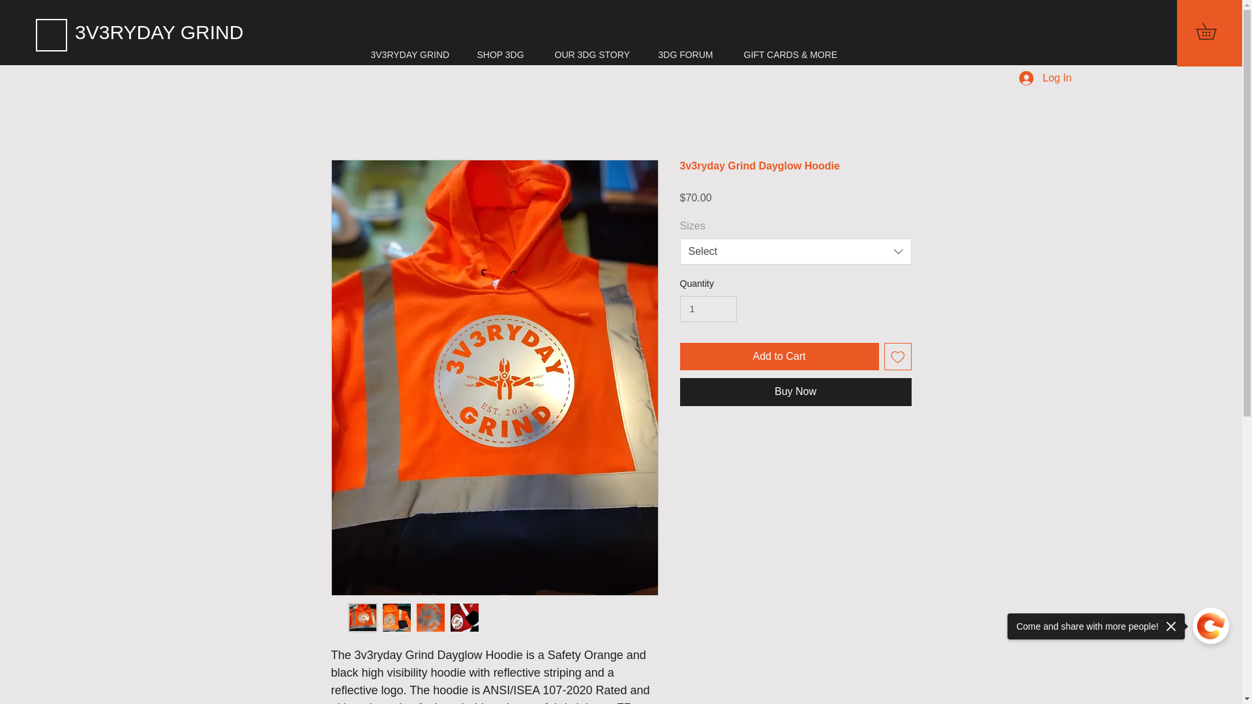  What do you see at coordinates (200, 33) in the screenshot?
I see `3V3RYDAY GRIND` at bounding box center [200, 33].